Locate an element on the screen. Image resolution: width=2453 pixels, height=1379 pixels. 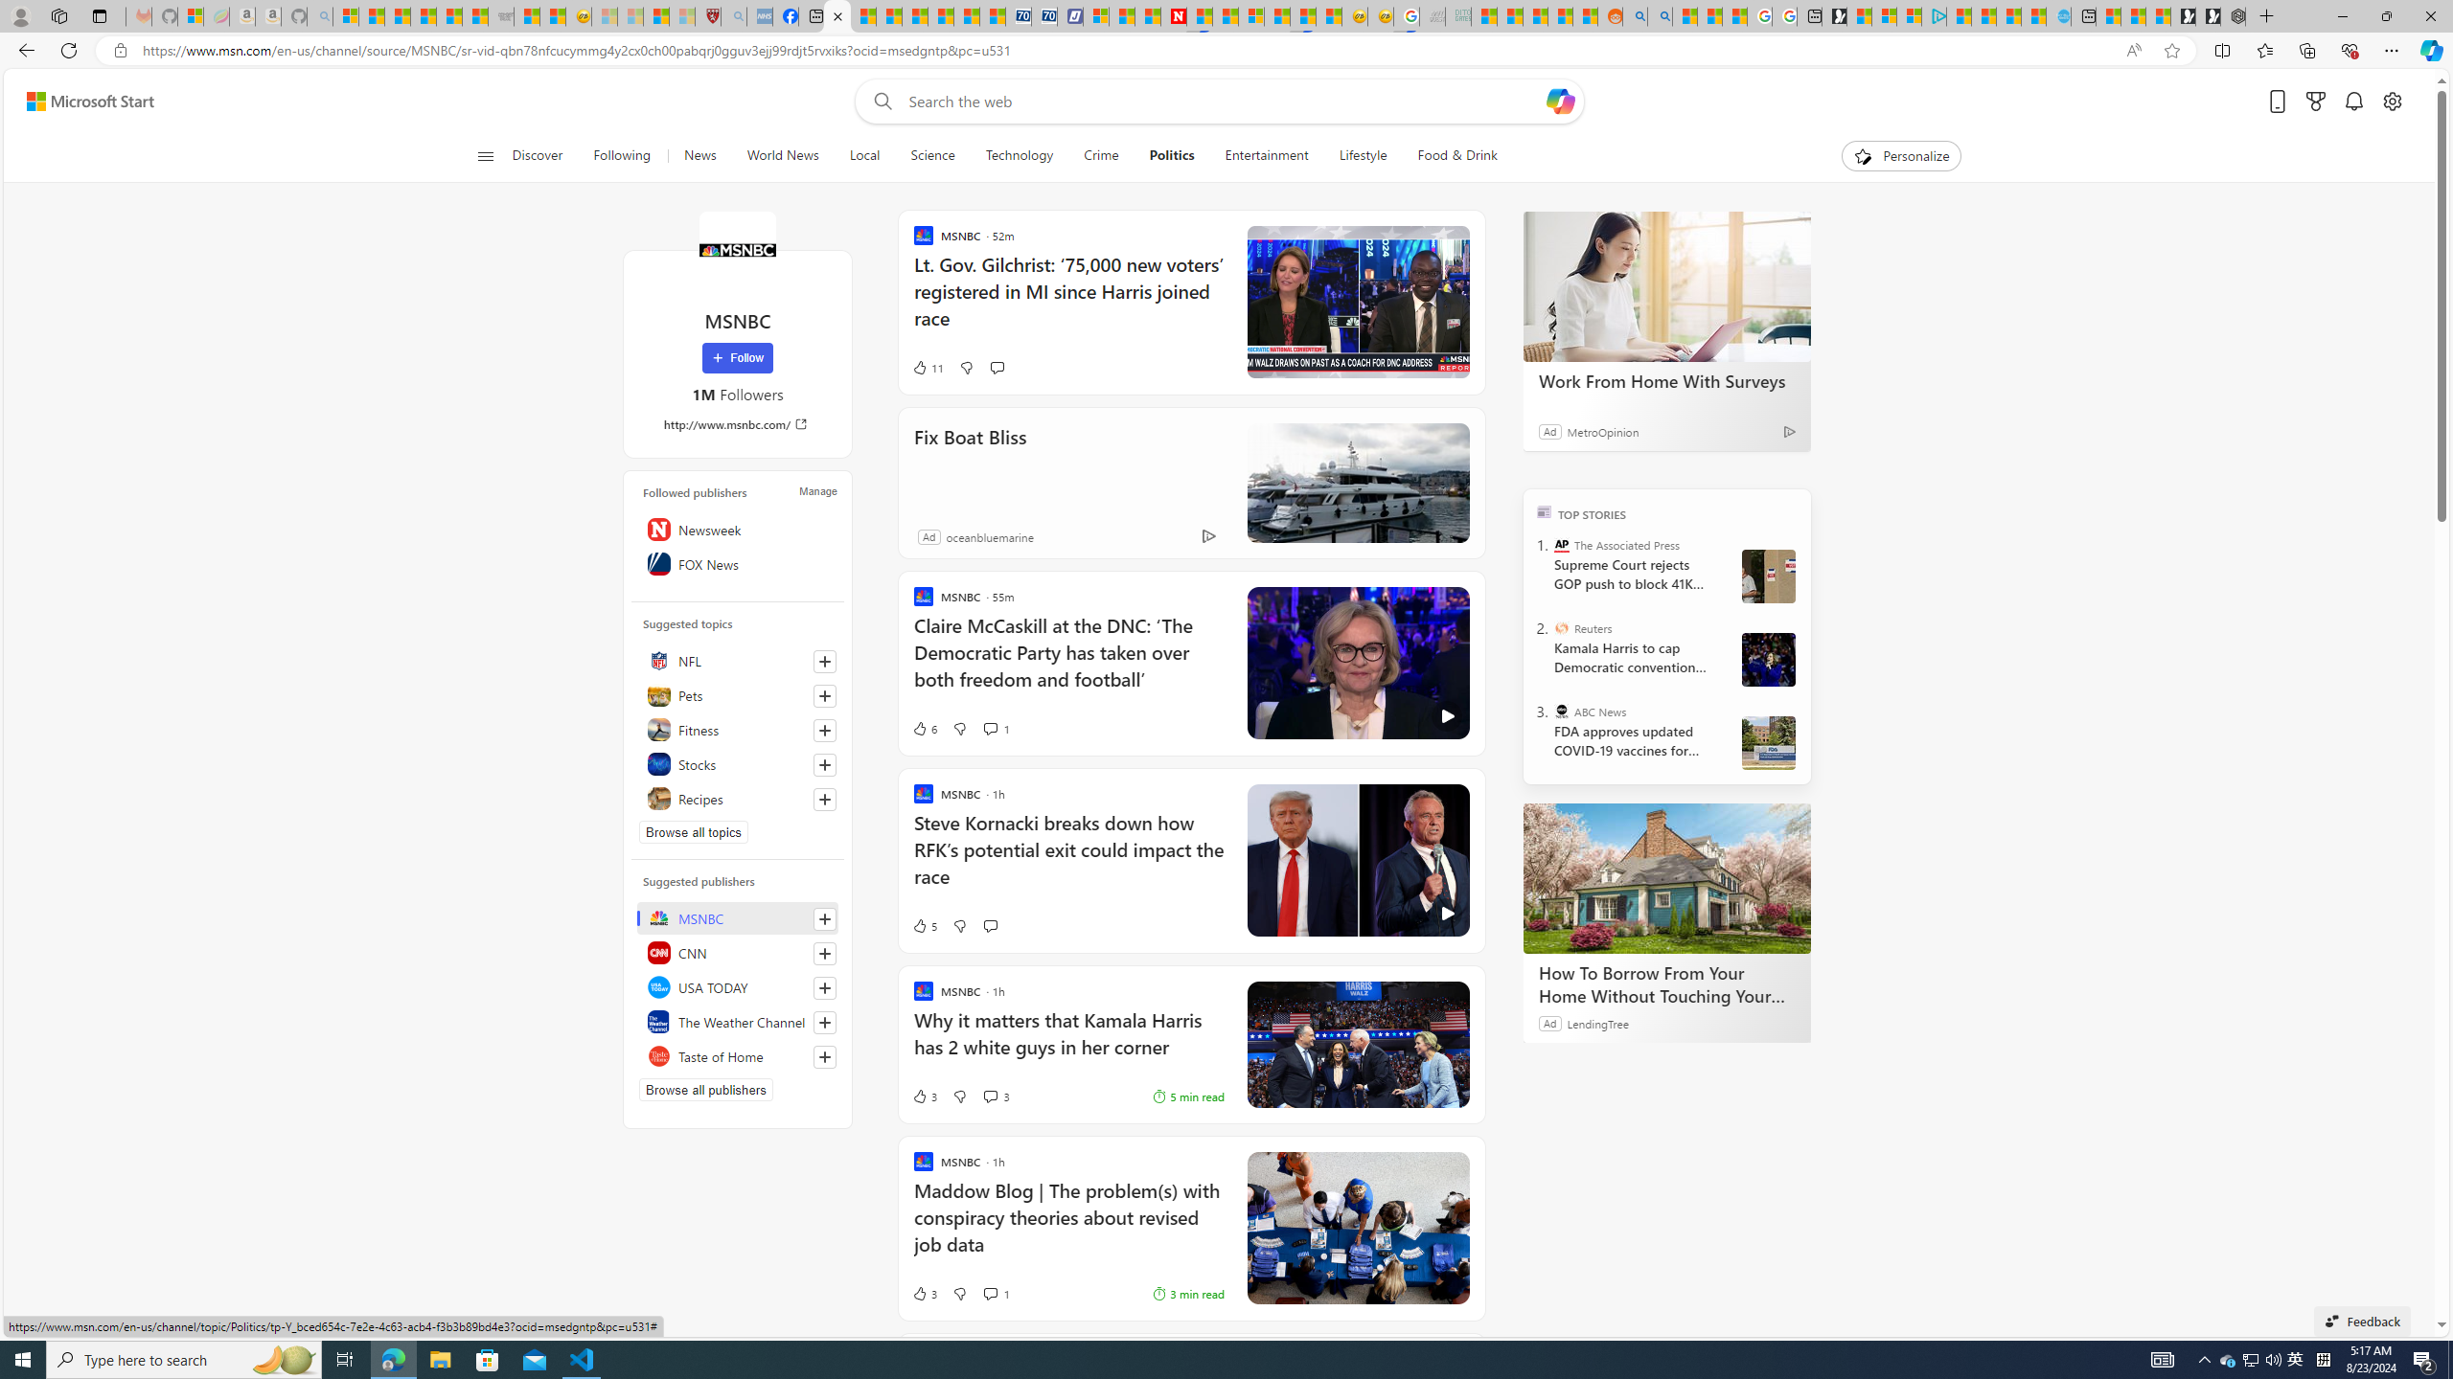
The Weather Channel - MSN is located at coordinates (399, 16).